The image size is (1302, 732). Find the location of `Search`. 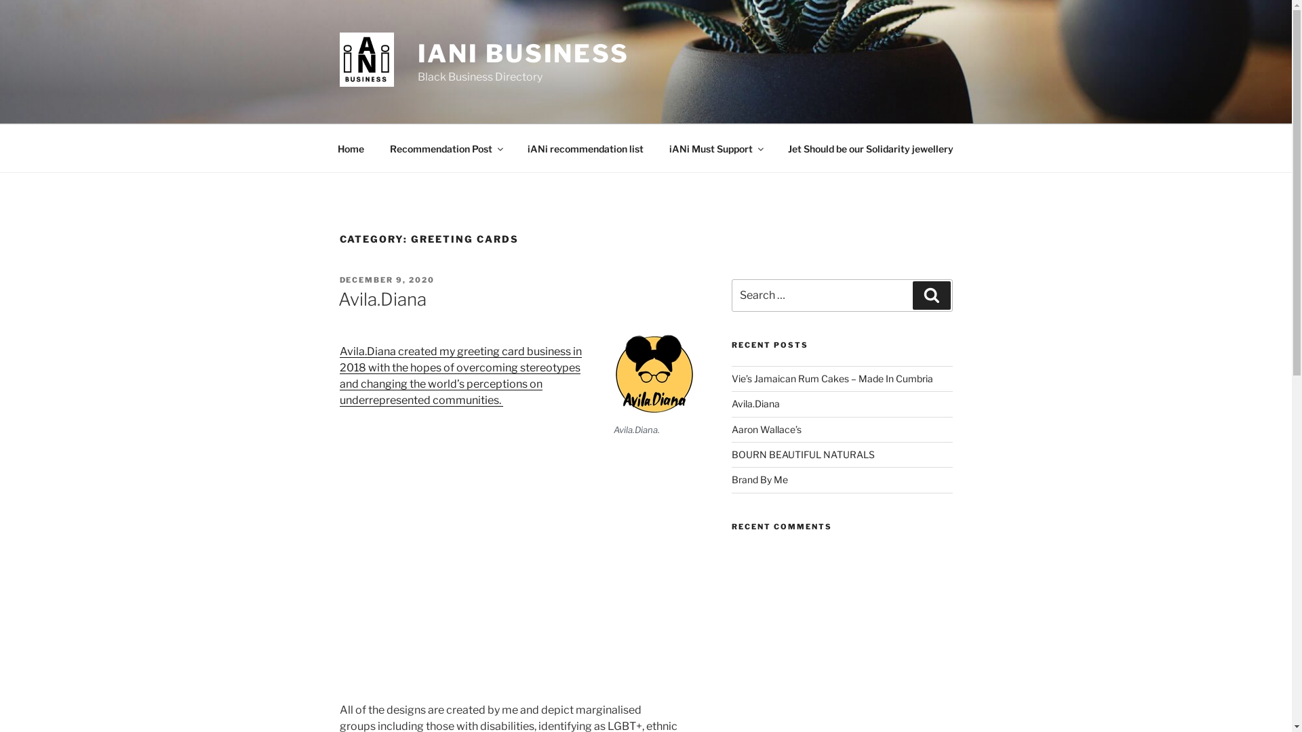

Search is located at coordinates (932, 296).